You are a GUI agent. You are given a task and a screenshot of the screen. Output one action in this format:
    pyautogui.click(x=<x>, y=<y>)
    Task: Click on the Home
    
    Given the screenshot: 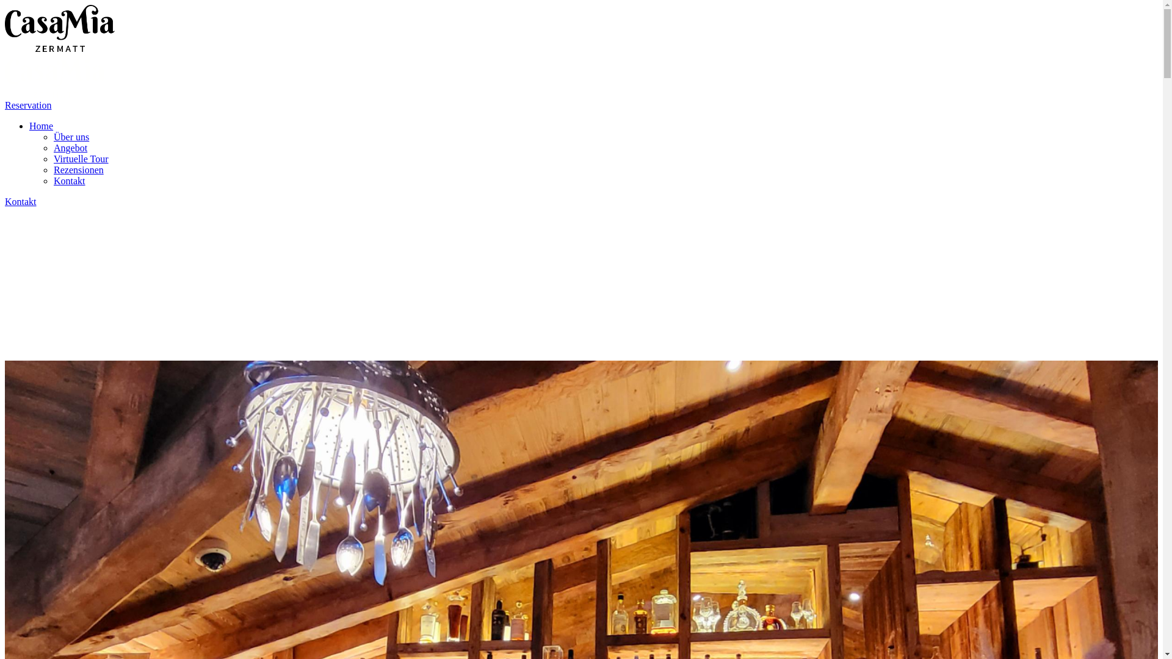 What is the action you would take?
    pyautogui.click(x=42, y=126)
    